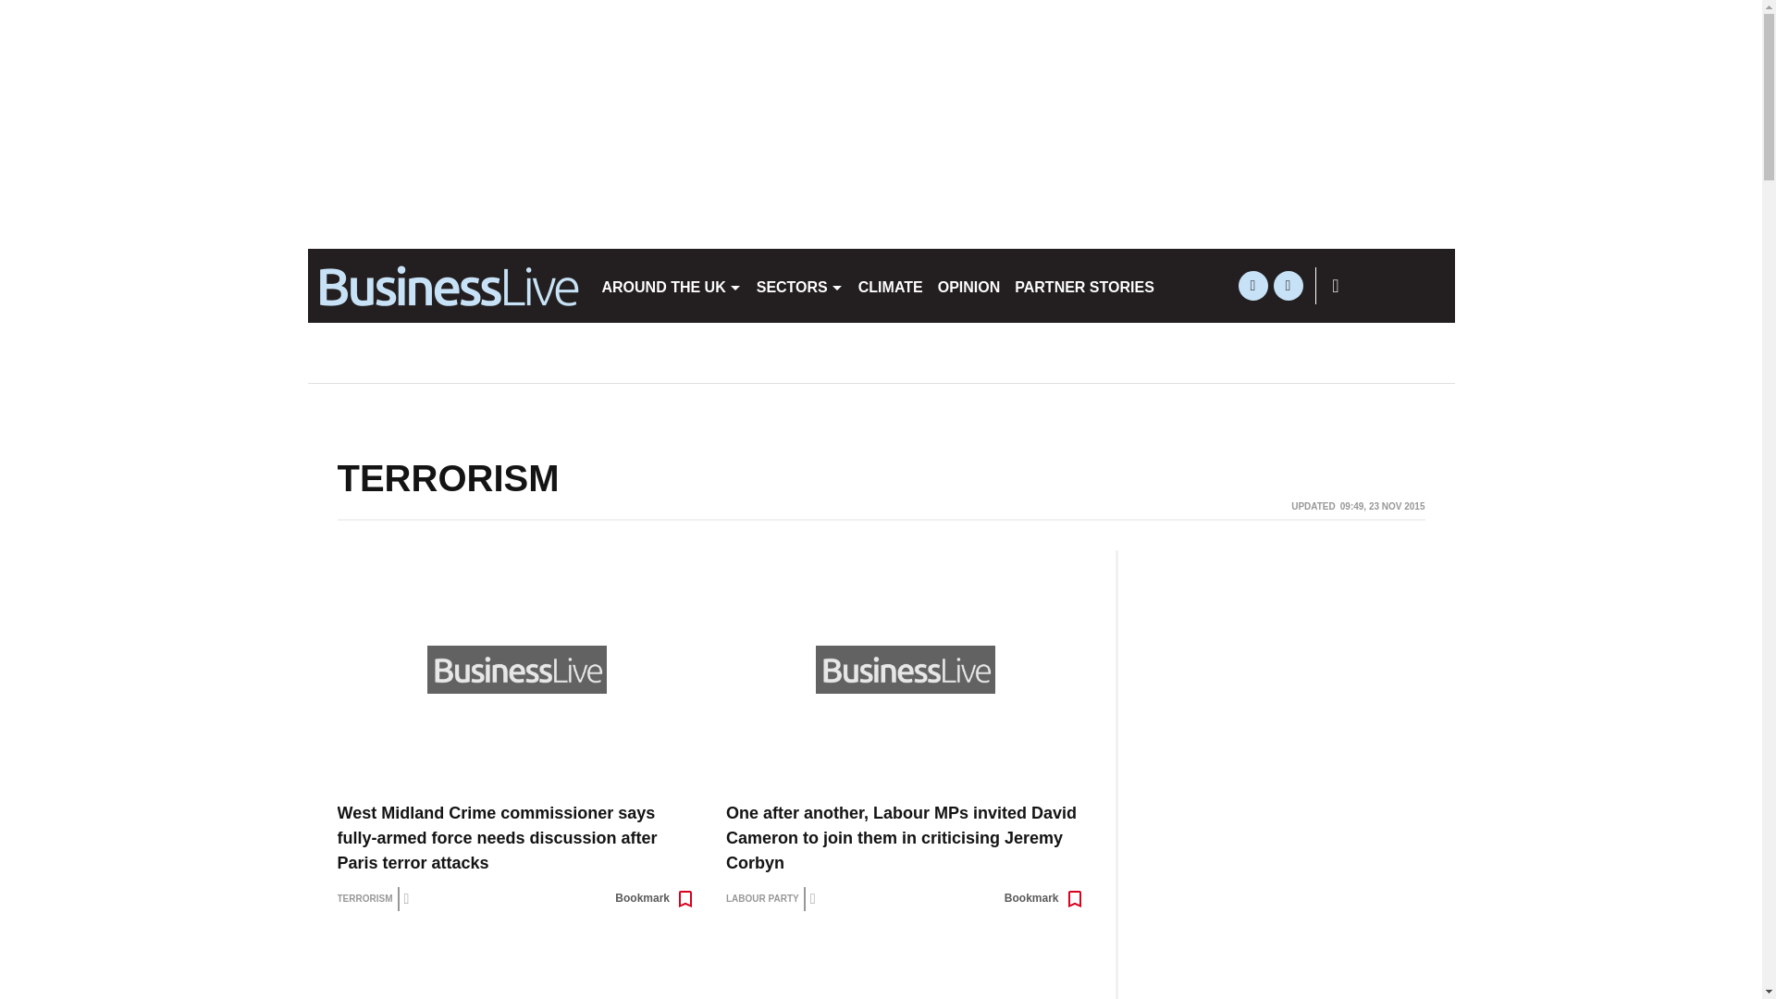 The image size is (1776, 999). Describe the element at coordinates (1288, 285) in the screenshot. I see `linkedin` at that location.